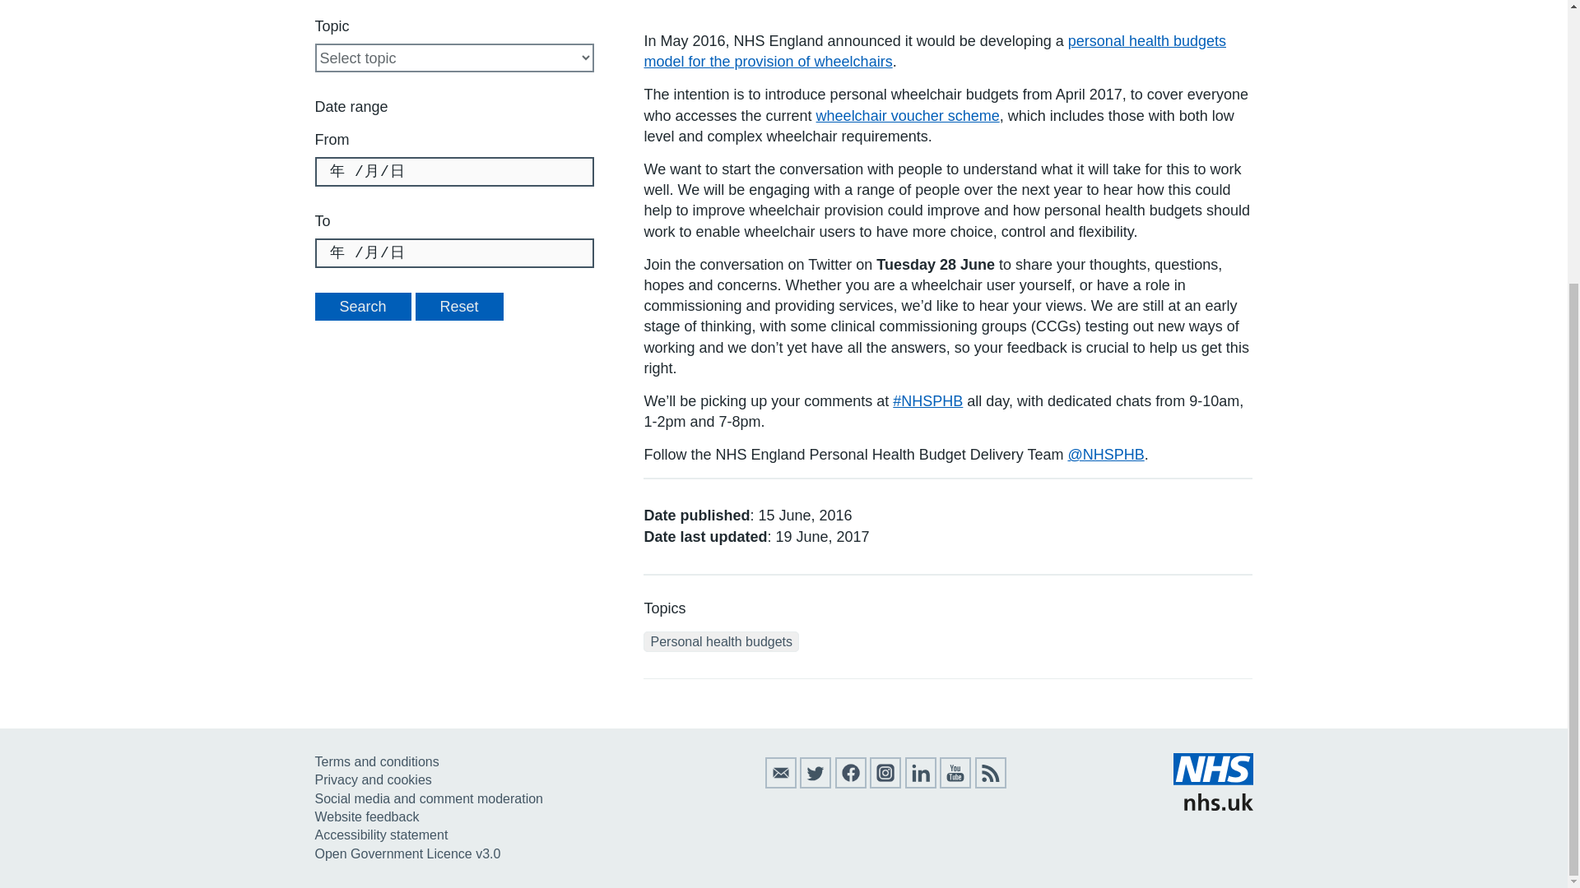 This screenshot has width=1580, height=888. What do you see at coordinates (407, 853) in the screenshot?
I see `Open Government Licence v3.0` at bounding box center [407, 853].